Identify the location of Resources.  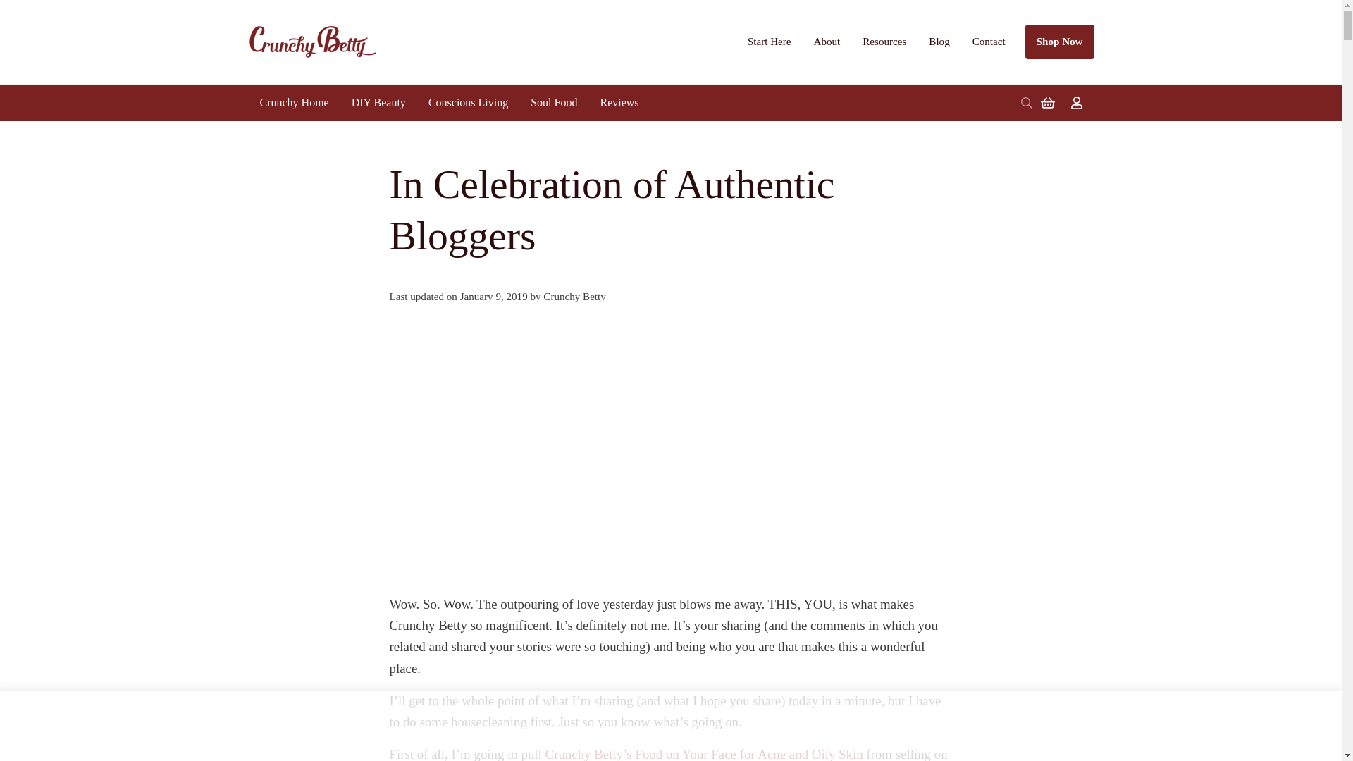
(884, 41).